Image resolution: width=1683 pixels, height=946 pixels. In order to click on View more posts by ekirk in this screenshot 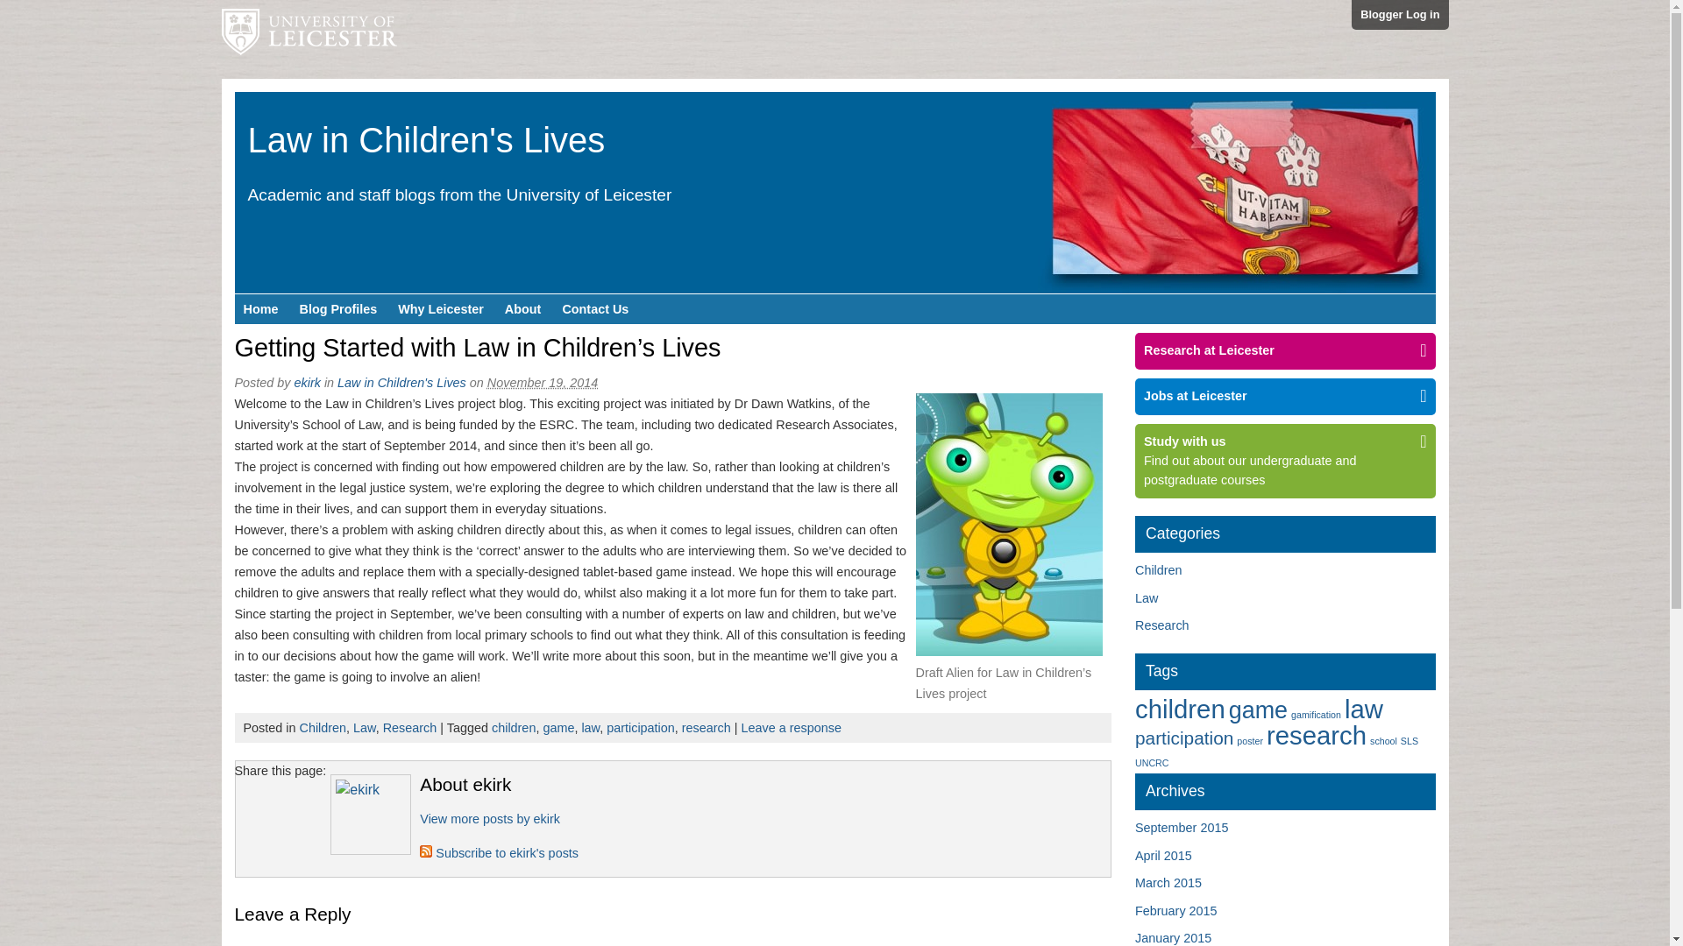, I will do `click(489, 818)`.